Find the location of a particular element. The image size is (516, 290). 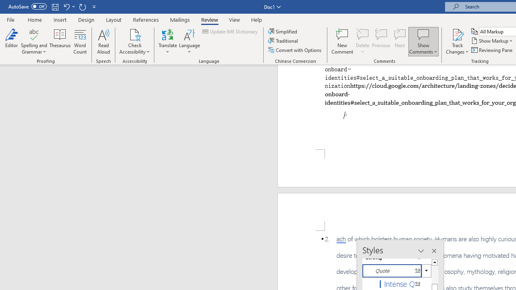

Delete is located at coordinates (363, 41).